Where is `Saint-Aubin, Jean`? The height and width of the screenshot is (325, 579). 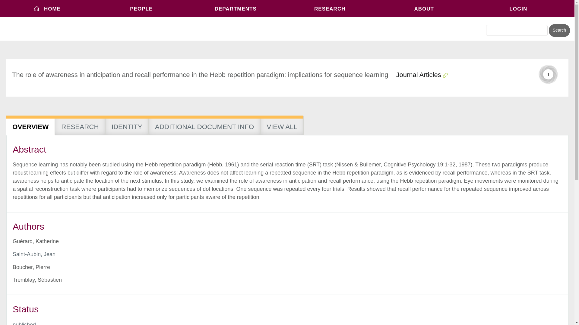 Saint-Aubin, Jean is located at coordinates (34, 254).